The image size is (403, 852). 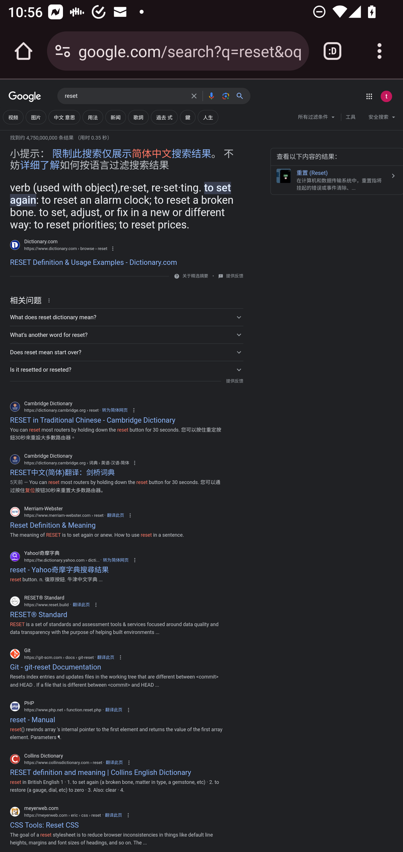 What do you see at coordinates (369, 96) in the screenshot?
I see `Google 应用` at bounding box center [369, 96].